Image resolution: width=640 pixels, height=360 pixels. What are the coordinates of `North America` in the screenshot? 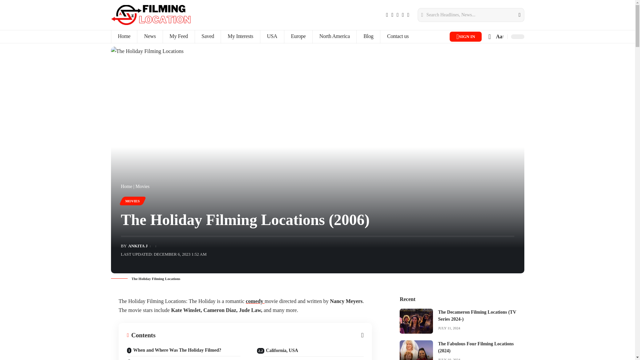 It's located at (334, 36).